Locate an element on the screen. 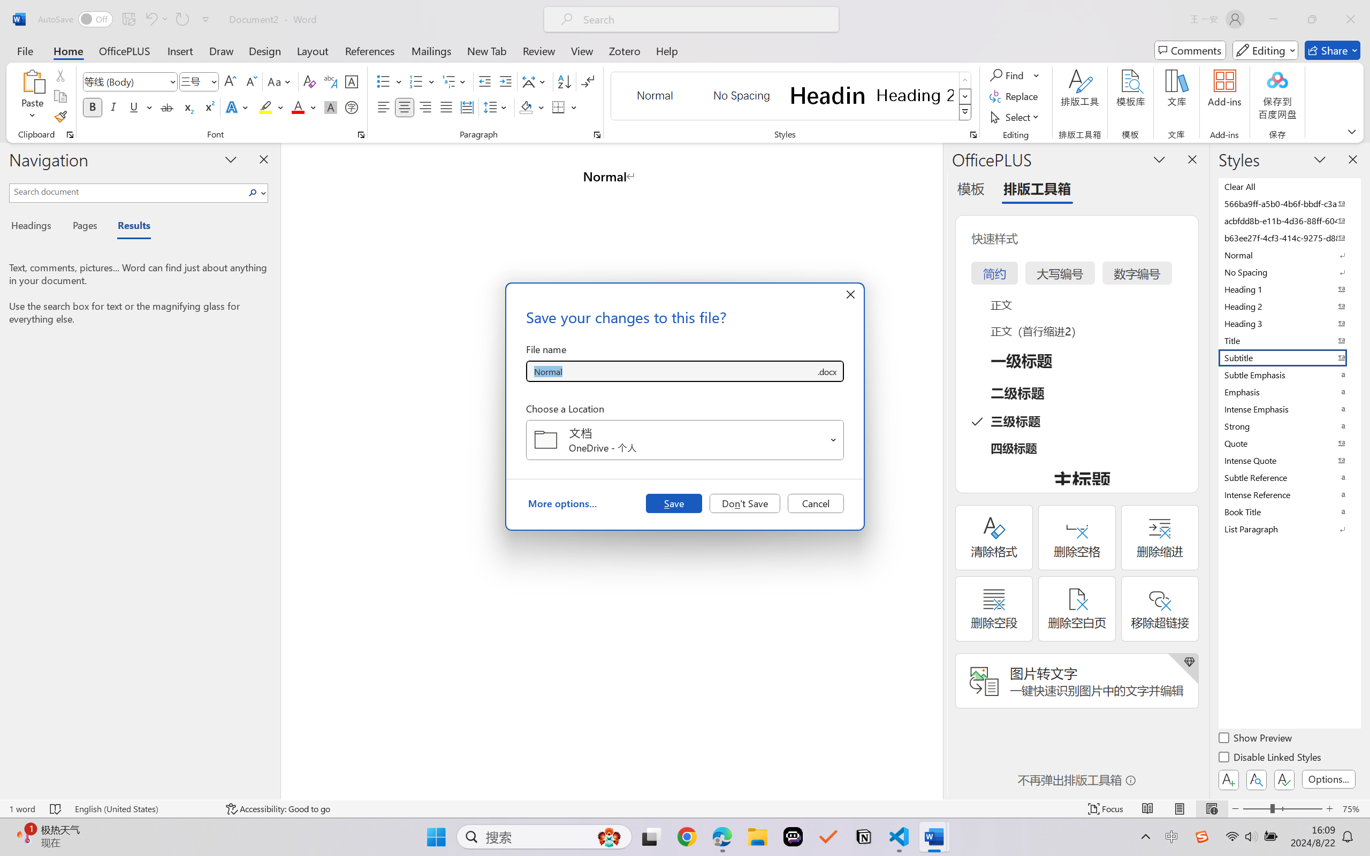  Comments is located at coordinates (1190, 50).